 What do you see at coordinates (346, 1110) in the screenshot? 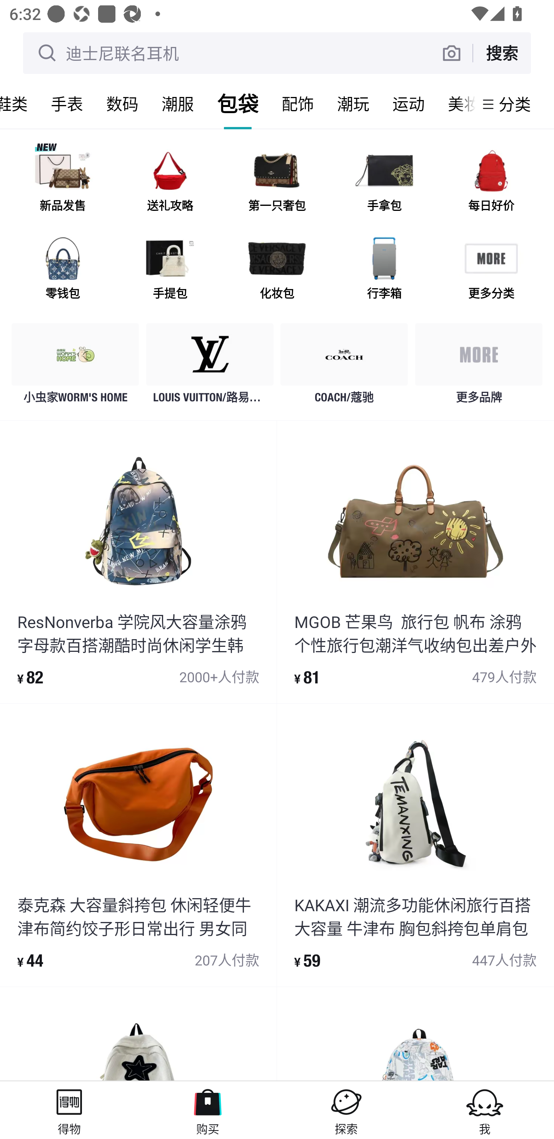
I see `探索` at bounding box center [346, 1110].